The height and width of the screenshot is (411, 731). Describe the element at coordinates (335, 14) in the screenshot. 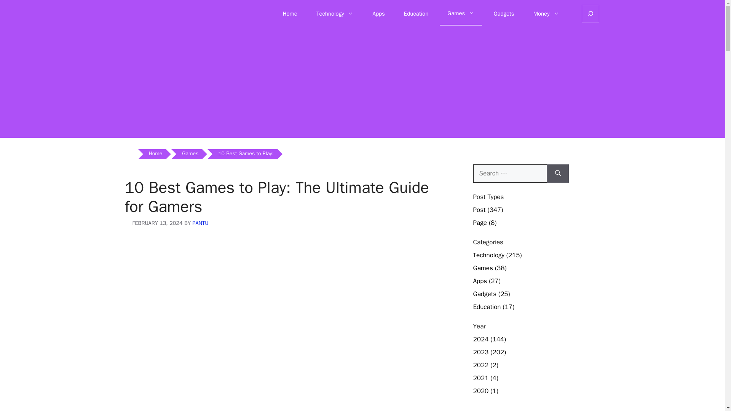

I see `Technology` at that location.